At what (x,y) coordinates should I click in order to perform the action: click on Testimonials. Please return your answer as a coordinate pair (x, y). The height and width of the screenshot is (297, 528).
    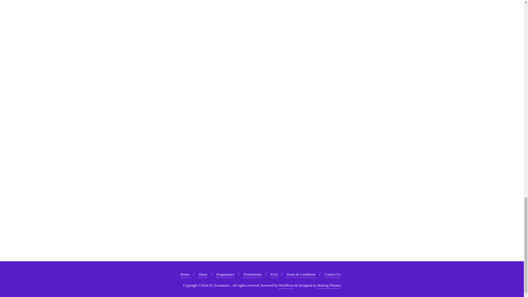
    Looking at the image, I should click on (252, 274).